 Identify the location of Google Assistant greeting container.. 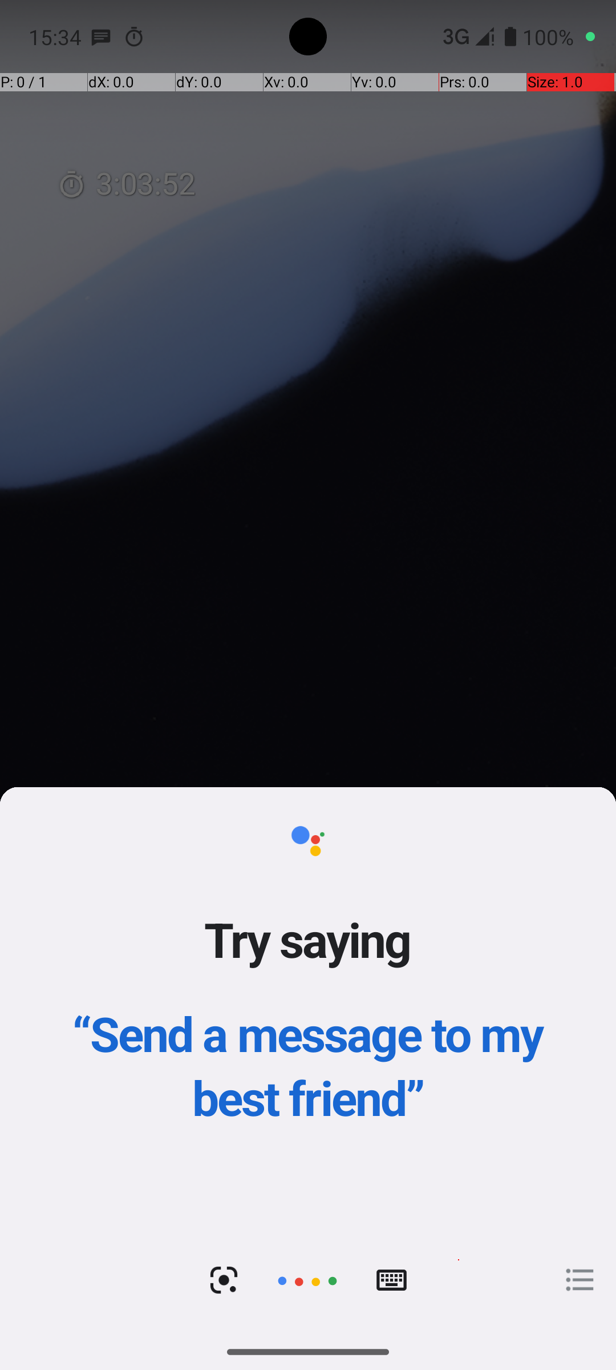
(308, 1007).